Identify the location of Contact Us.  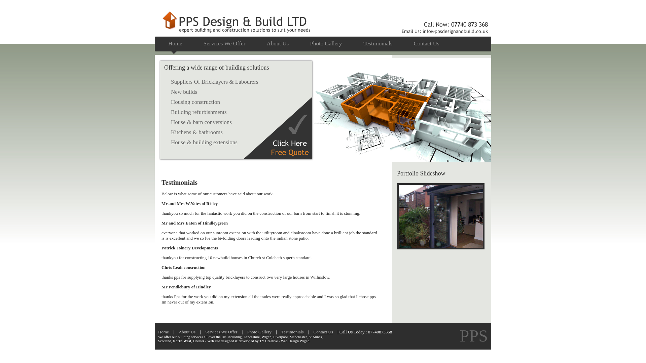
(323, 331).